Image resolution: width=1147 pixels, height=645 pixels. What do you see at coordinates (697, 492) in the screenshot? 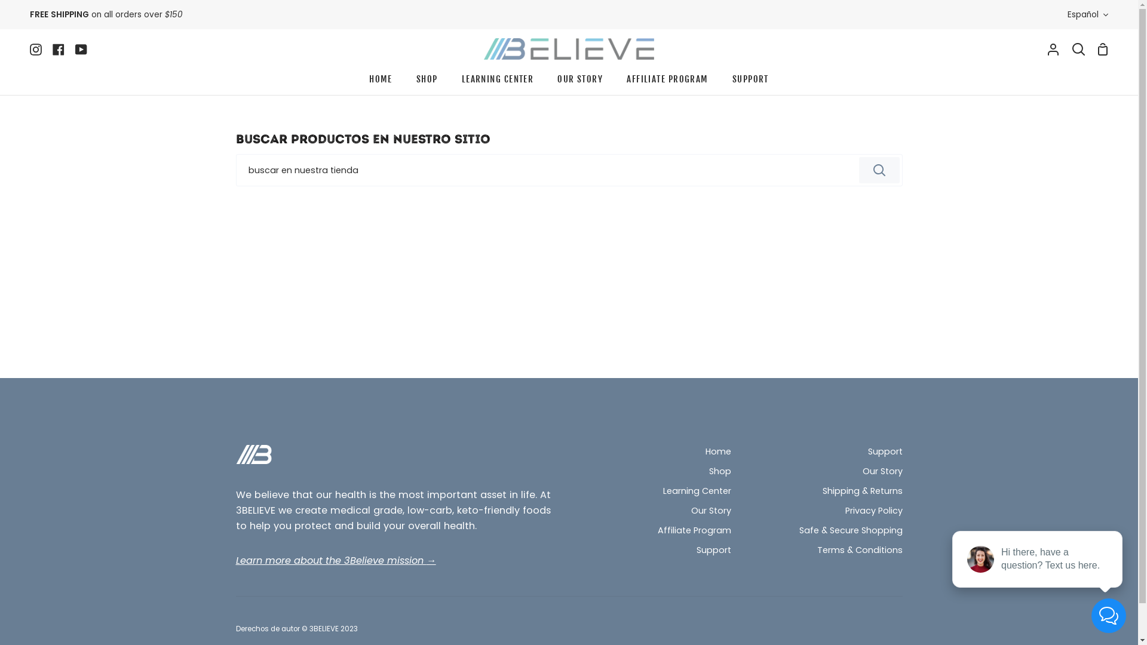
I see `Learning Center` at bounding box center [697, 492].